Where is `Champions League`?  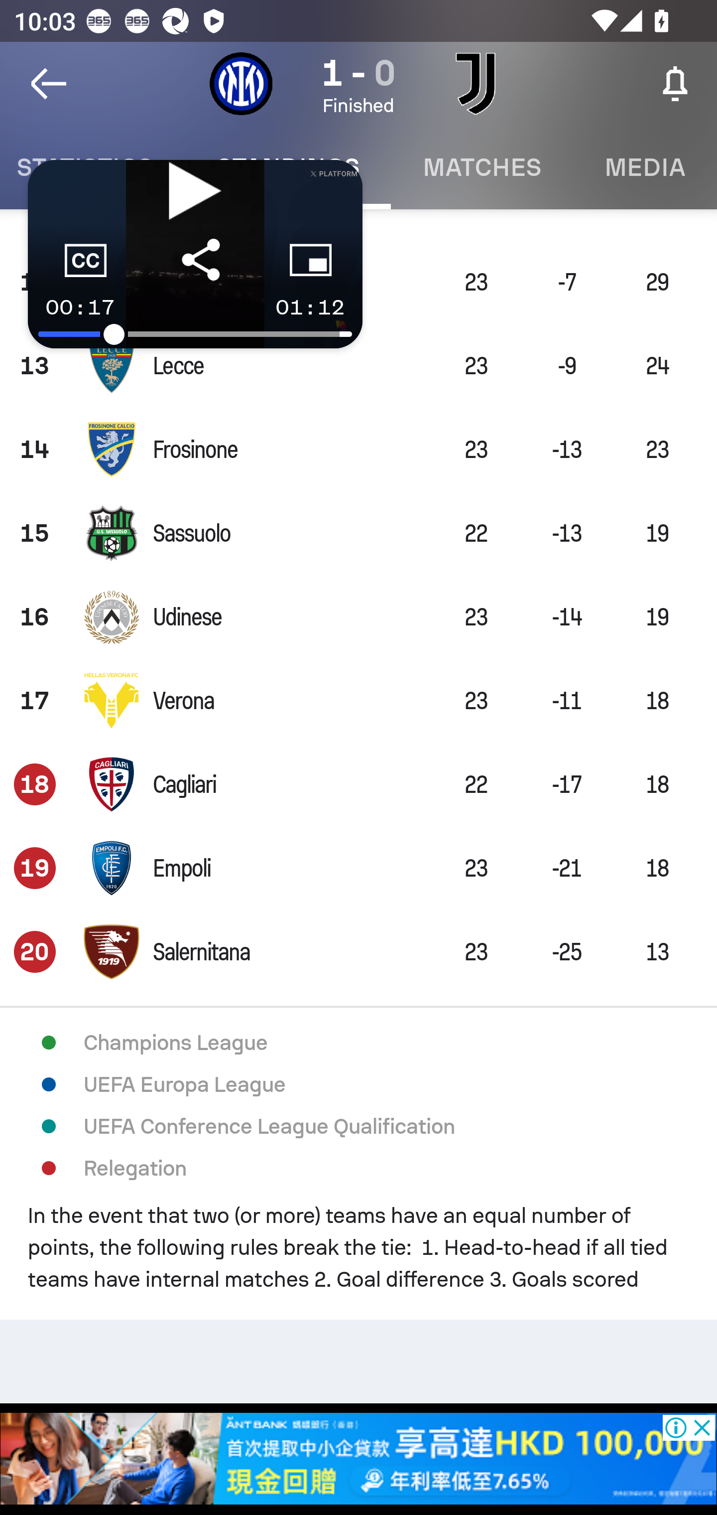 Champions League is located at coordinates (358, 1042).